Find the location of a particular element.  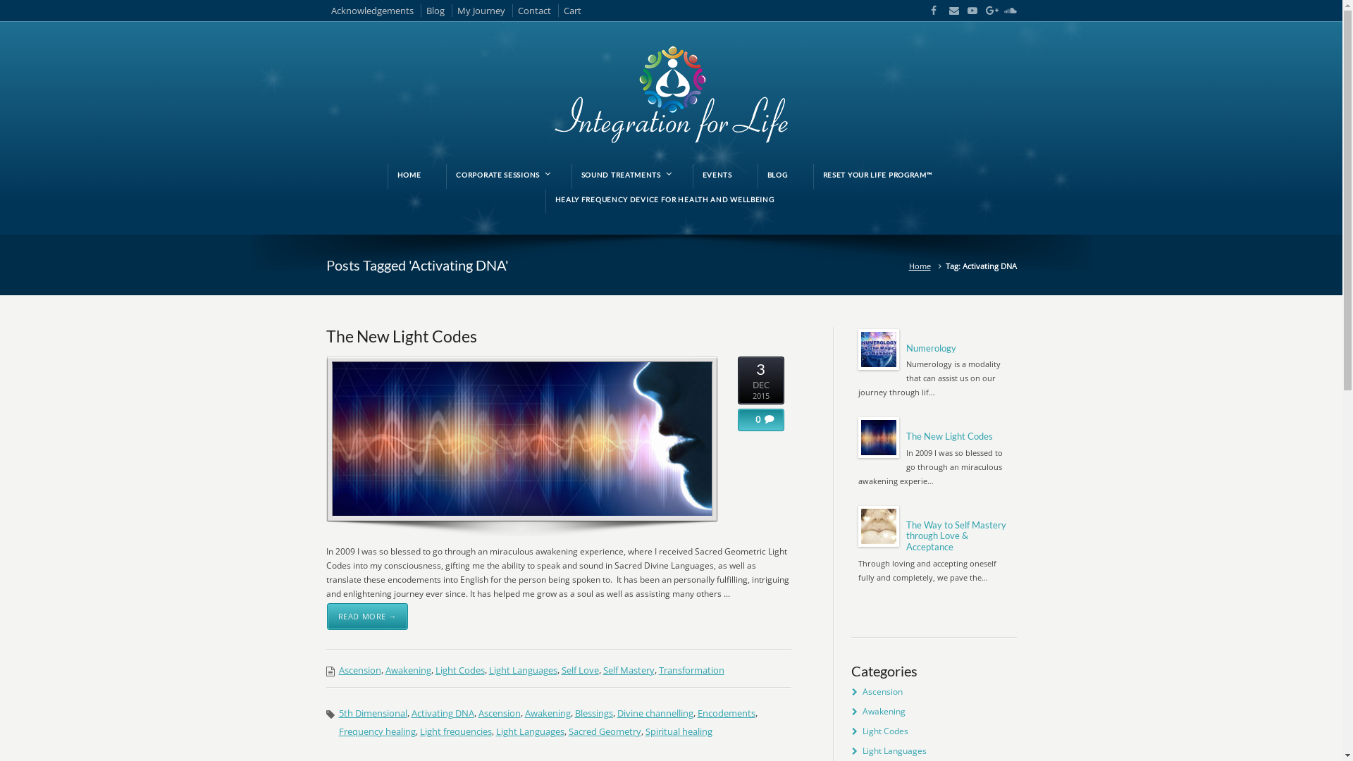

HEALY FREQUENCY DEVICE FOR HEALTH AND WELLBEING is located at coordinates (665, 199).